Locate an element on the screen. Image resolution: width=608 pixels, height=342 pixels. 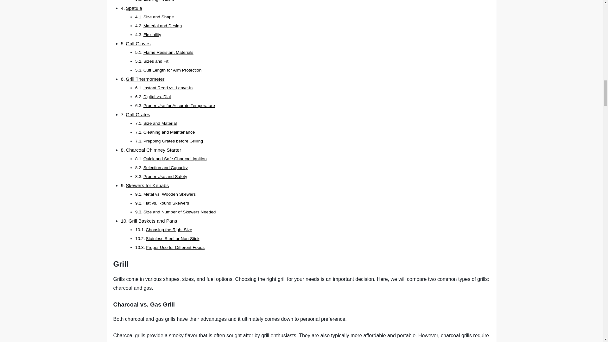
Flexibility is located at coordinates (152, 34).